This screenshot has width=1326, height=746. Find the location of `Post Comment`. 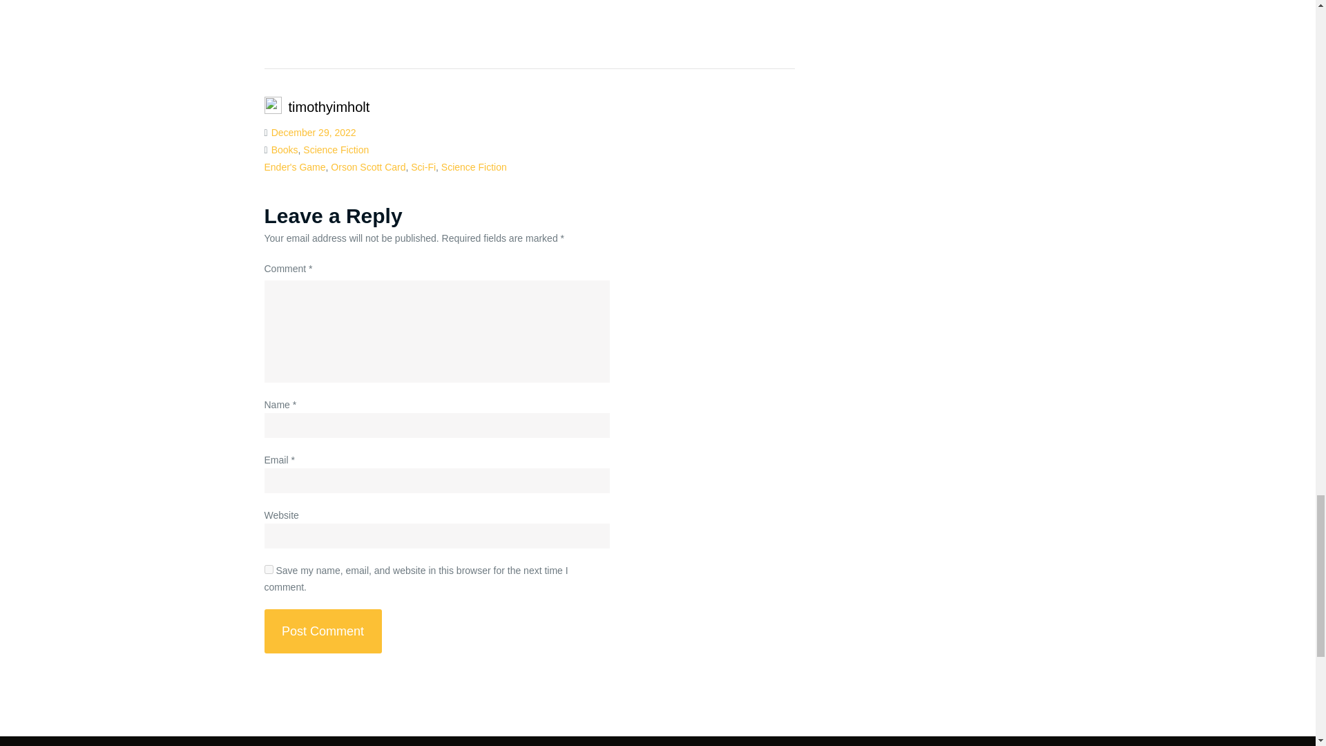

Post Comment is located at coordinates (323, 631).